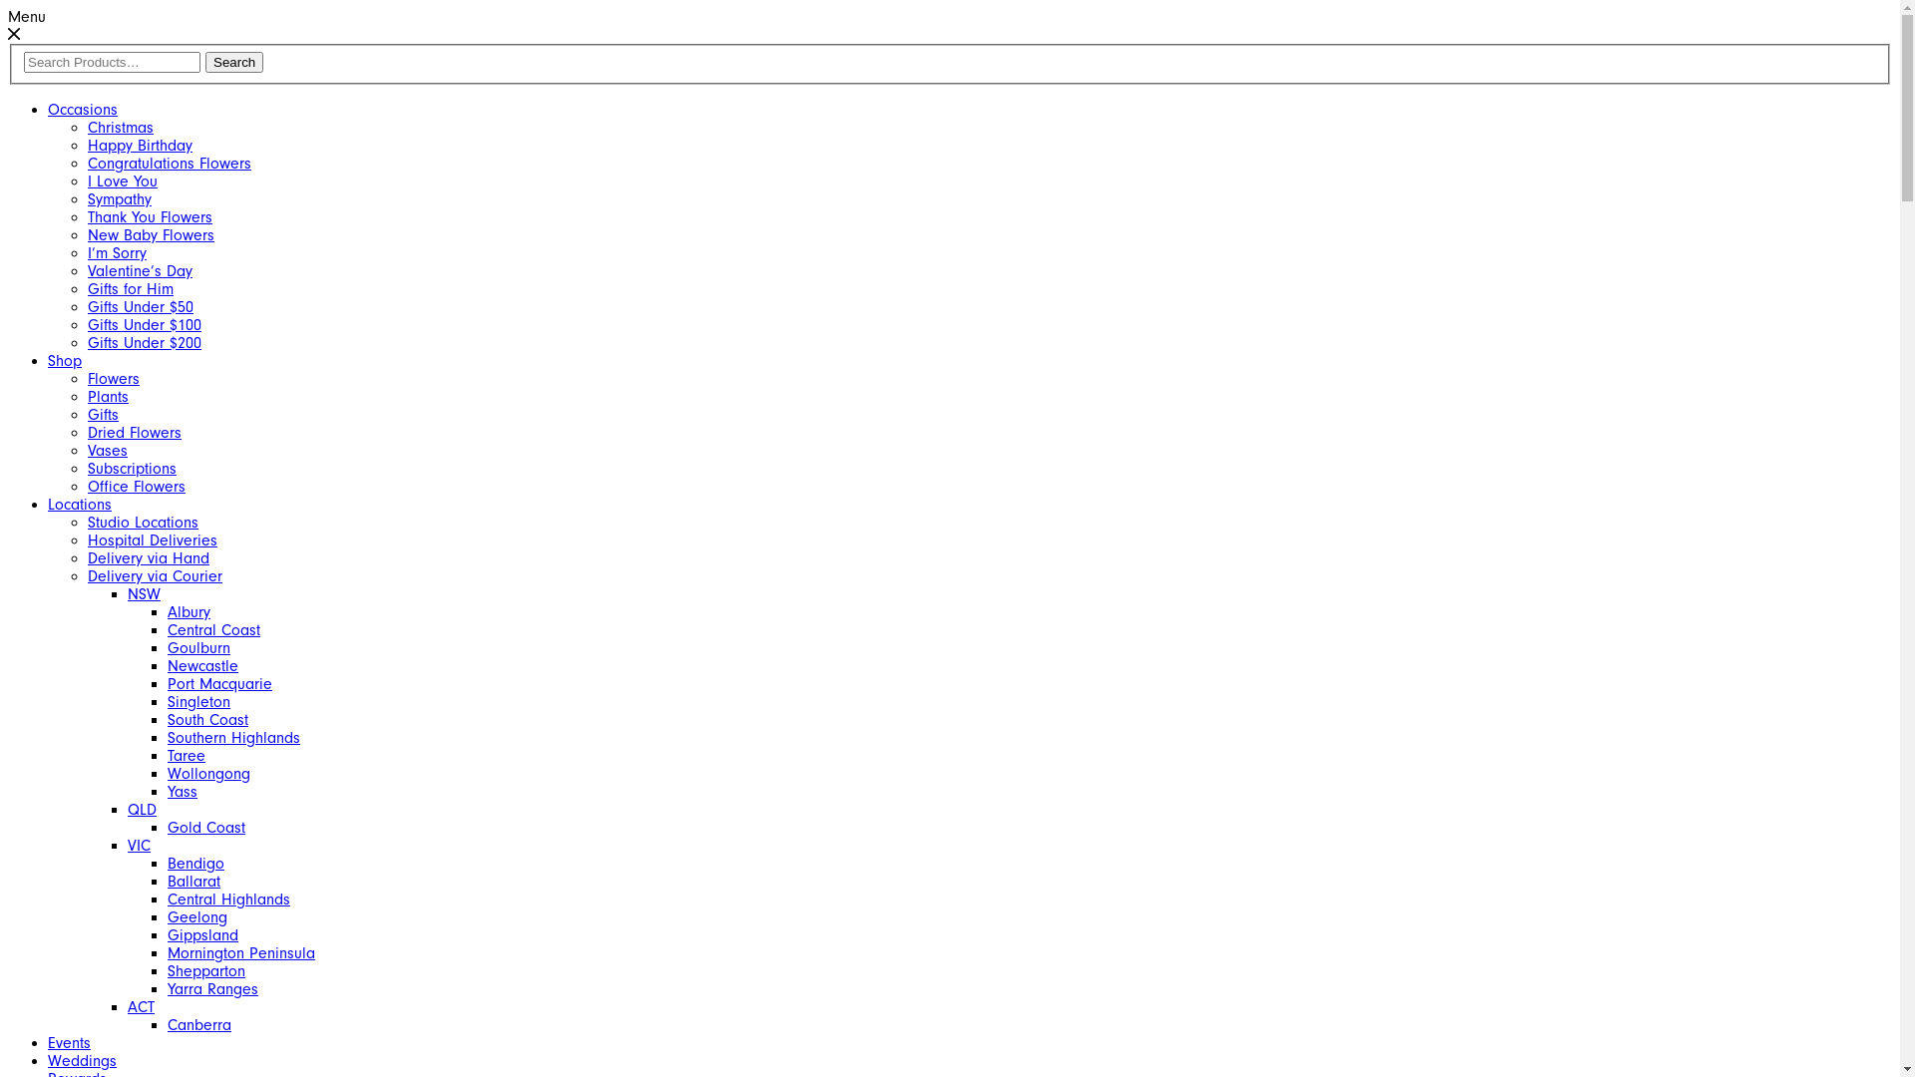  I want to click on Mornington Peninsula, so click(241, 953).